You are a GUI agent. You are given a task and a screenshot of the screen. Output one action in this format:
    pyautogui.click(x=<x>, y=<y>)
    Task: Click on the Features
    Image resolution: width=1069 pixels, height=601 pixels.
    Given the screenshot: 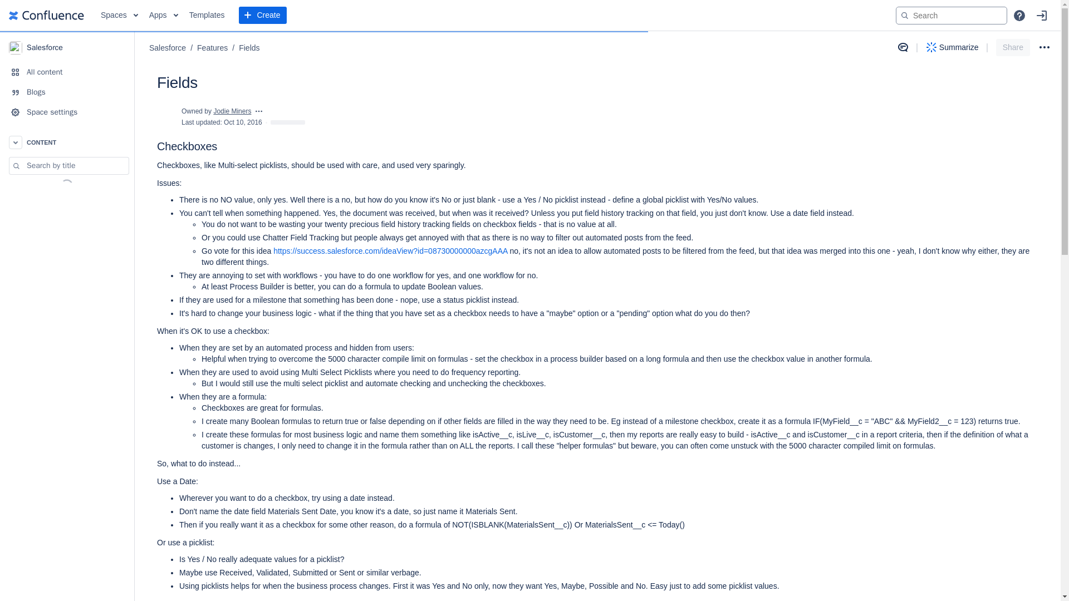 What is the action you would take?
    pyautogui.click(x=212, y=48)
    